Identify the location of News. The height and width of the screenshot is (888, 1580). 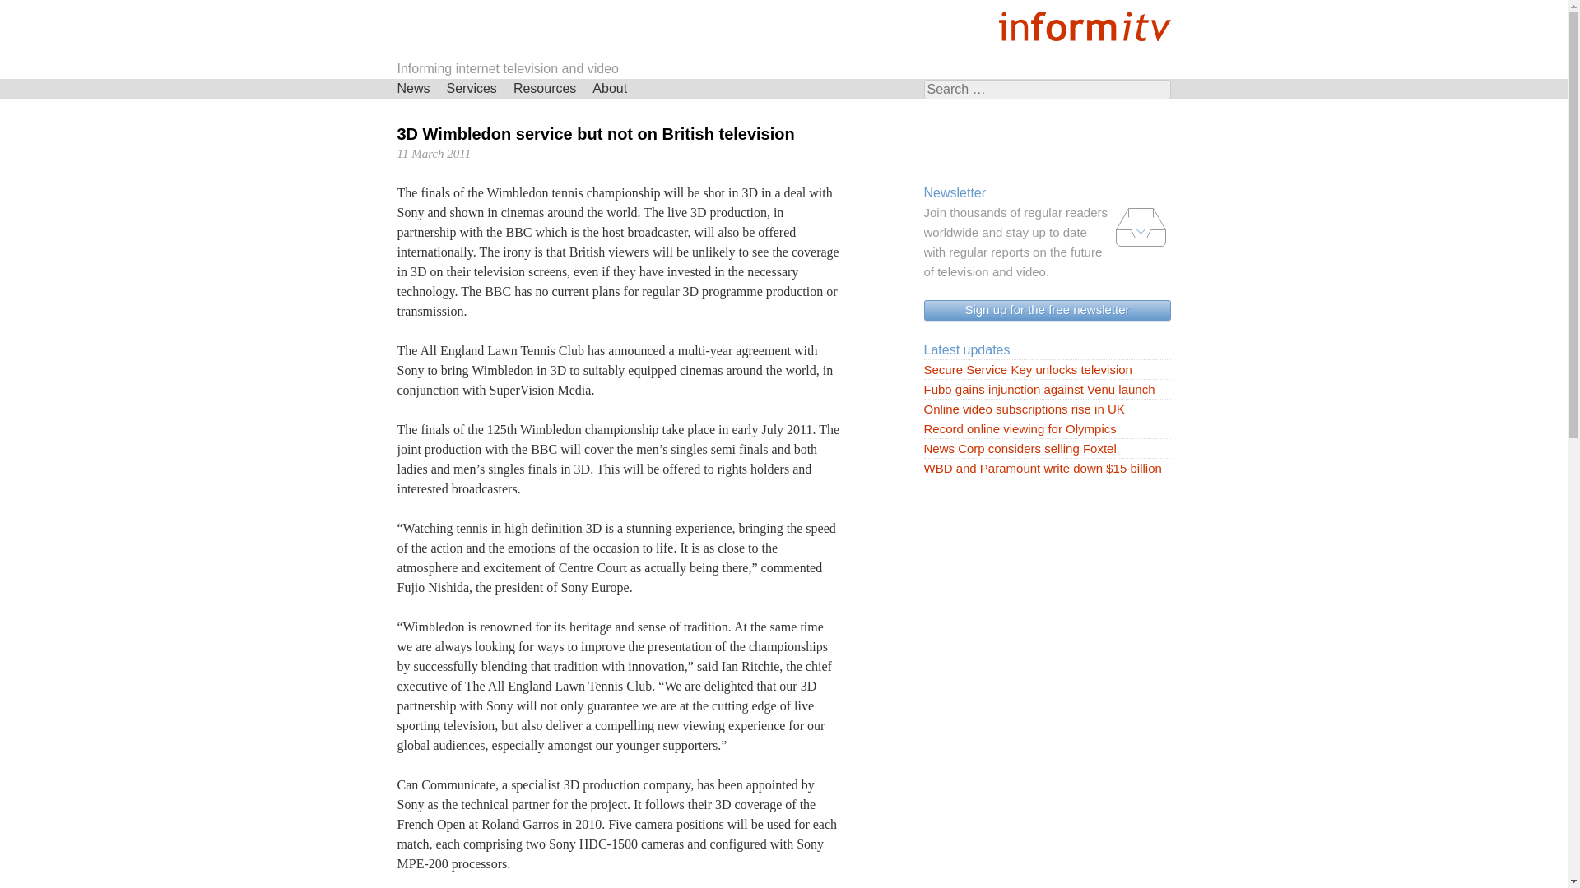
(413, 89).